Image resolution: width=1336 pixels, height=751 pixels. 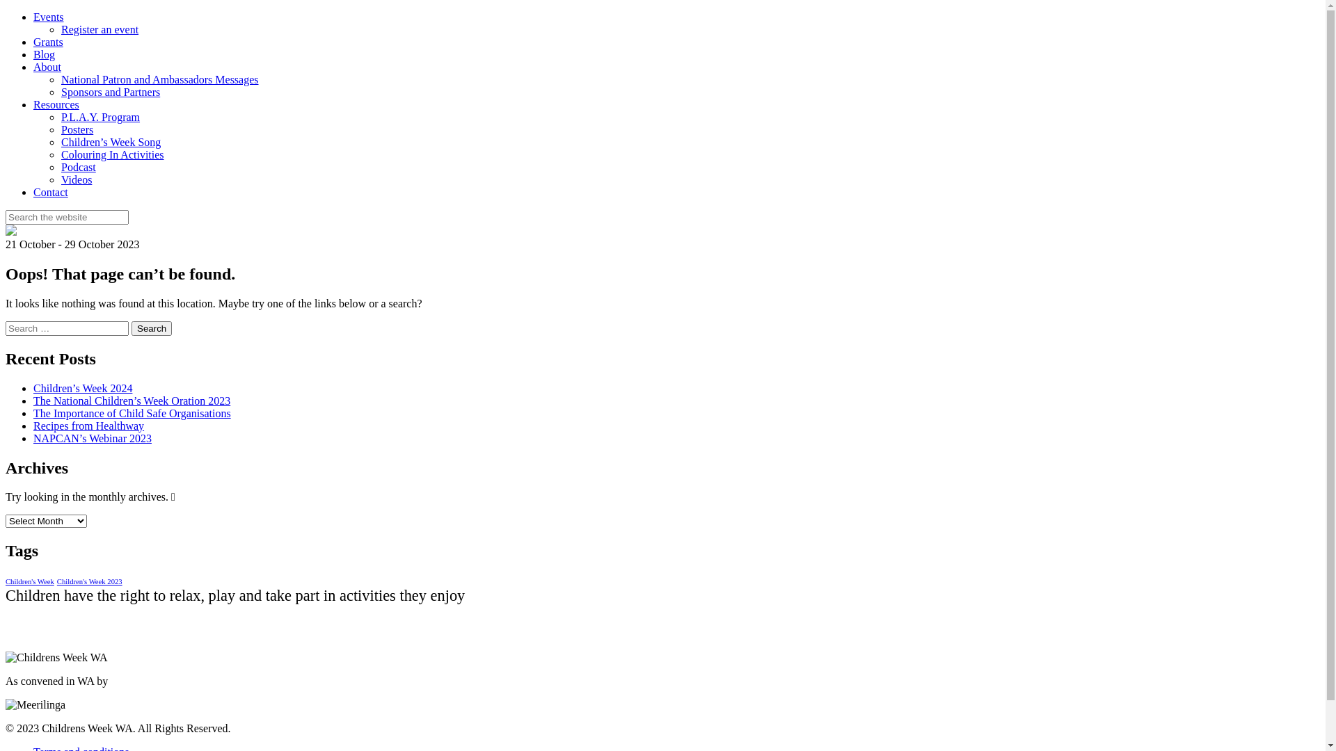 I want to click on The Importance of Child Safe Organisations, so click(x=132, y=413).